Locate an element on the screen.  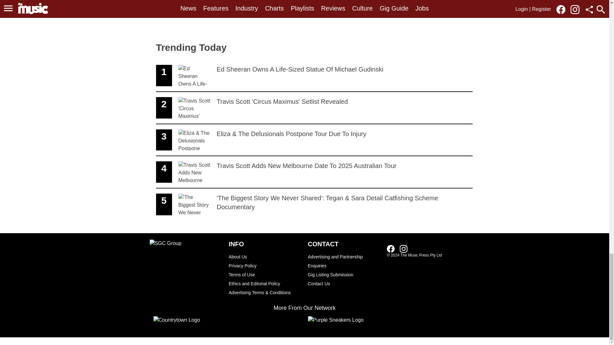
Terms of Use is located at coordinates (265, 265).